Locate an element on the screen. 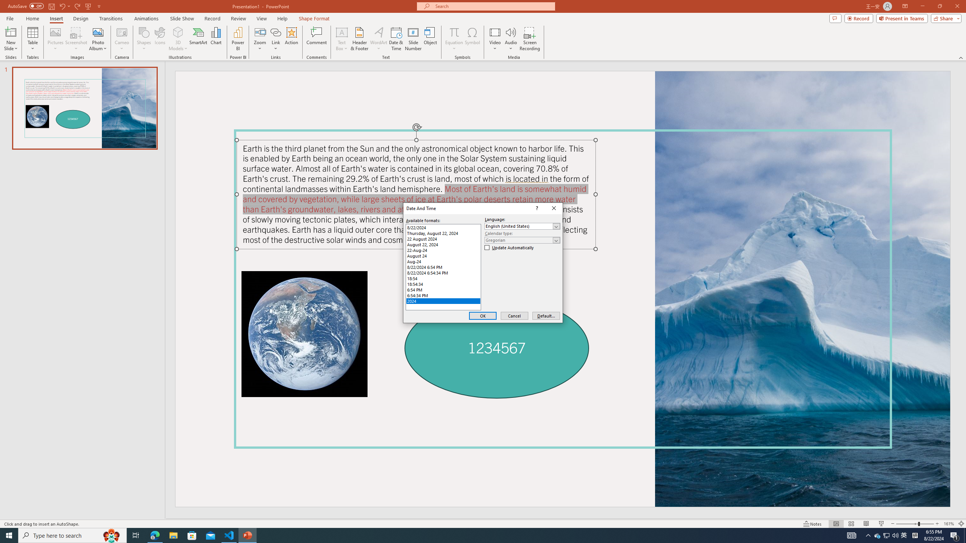 The height and width of the screenshot is (543, 966). Comments is located at coordinates (835, 18).